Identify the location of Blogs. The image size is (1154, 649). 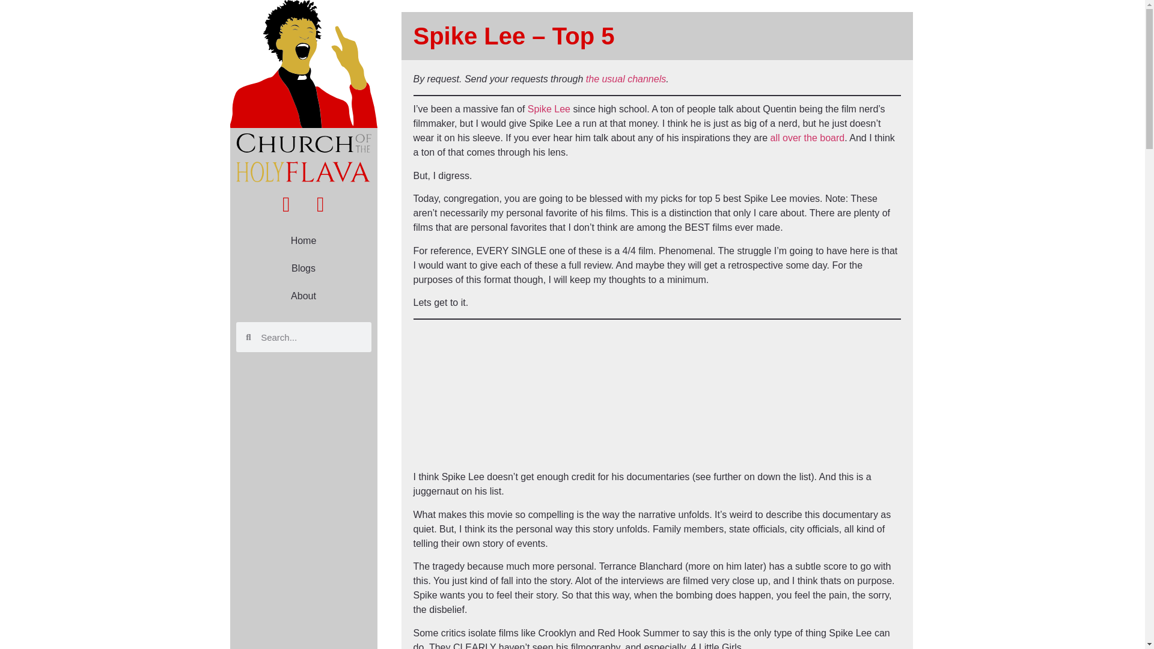
(303, 268).